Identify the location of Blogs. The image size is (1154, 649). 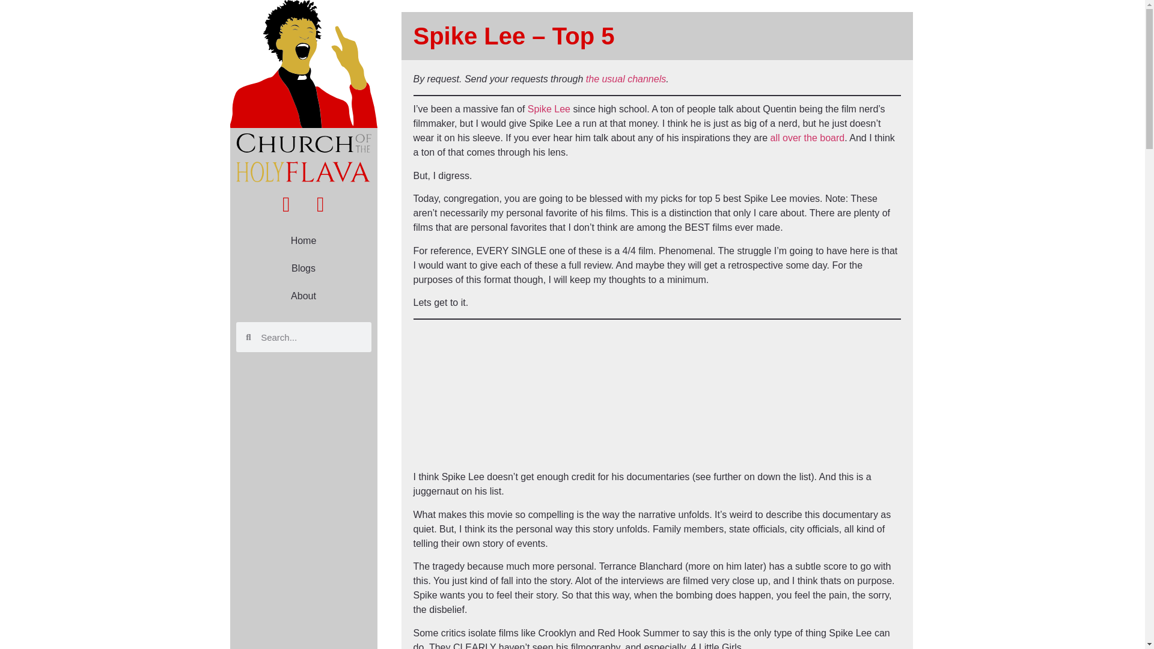
(303, 268).